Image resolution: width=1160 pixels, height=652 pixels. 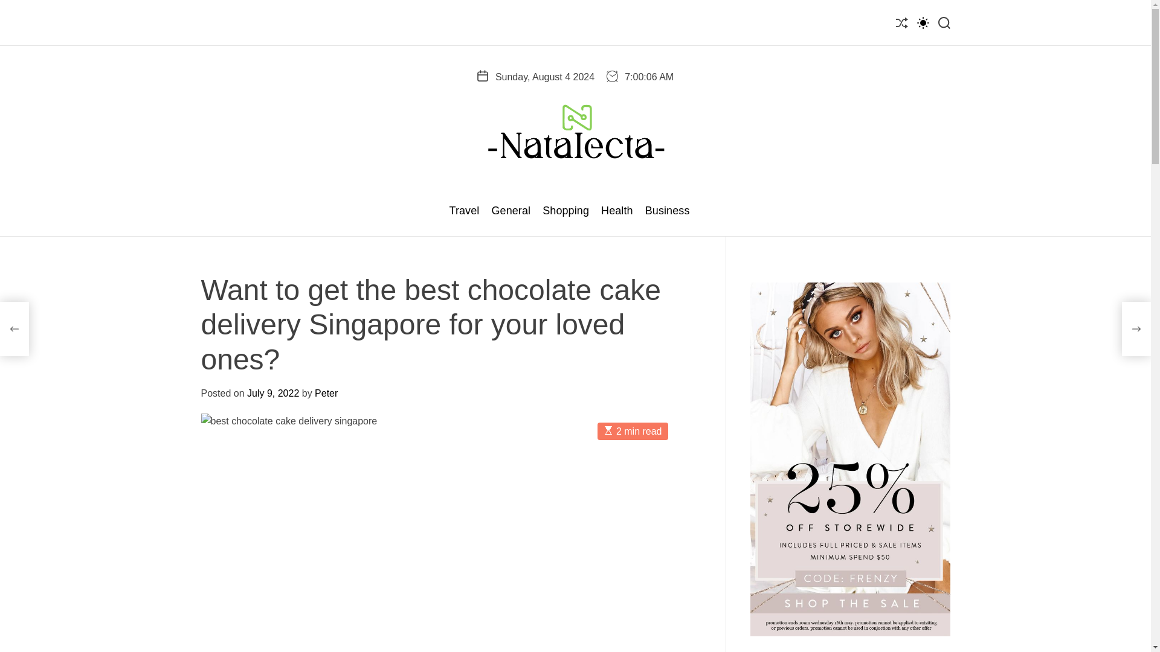 I want to click on Health, so click(x=617, y=211).